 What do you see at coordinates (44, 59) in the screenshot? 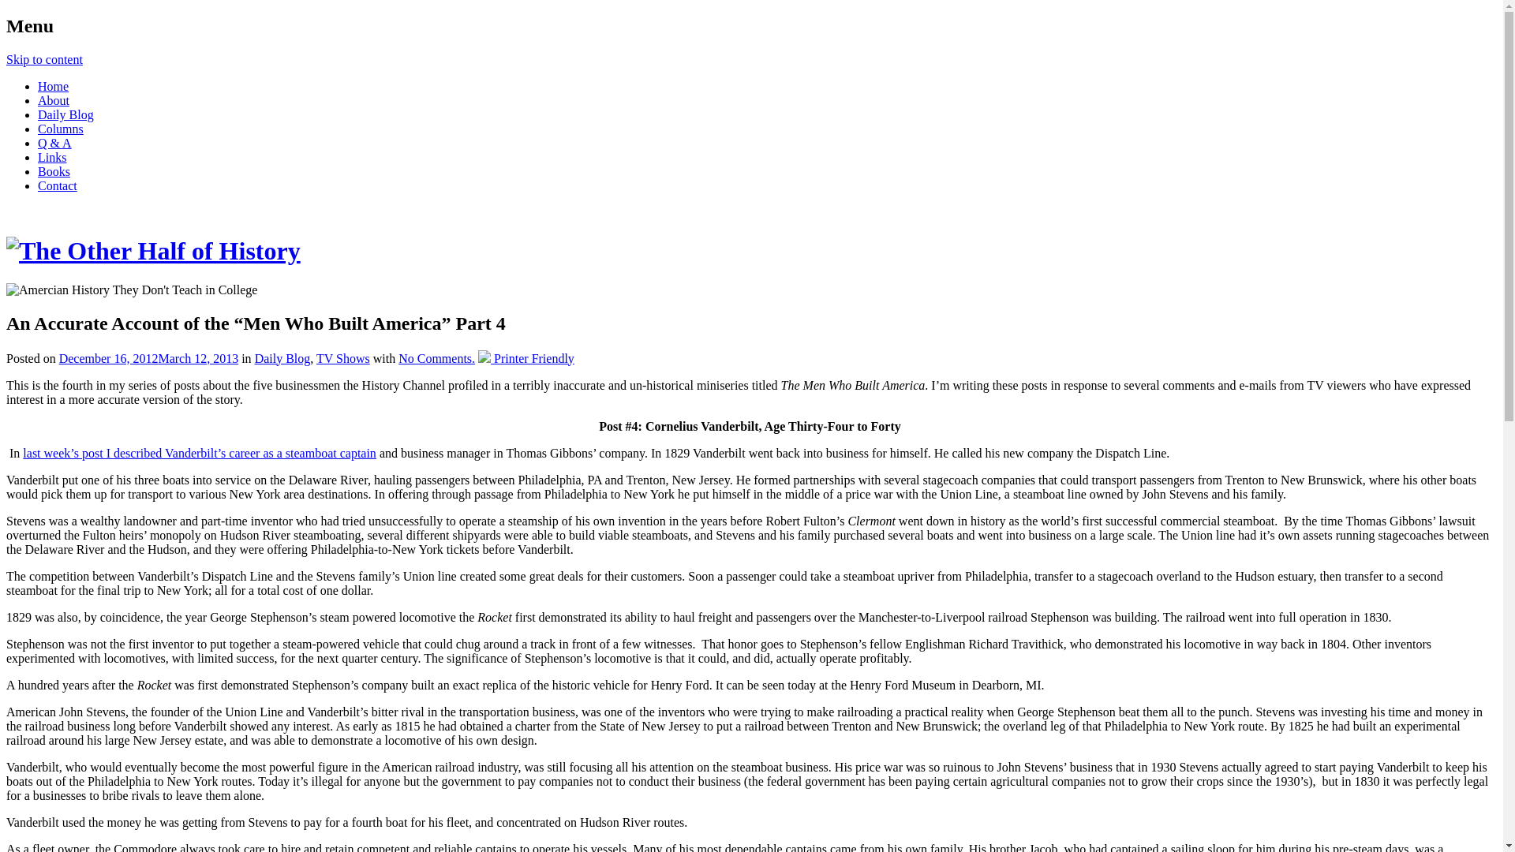
I see `Skip to content` at bounding box center [44, 59].